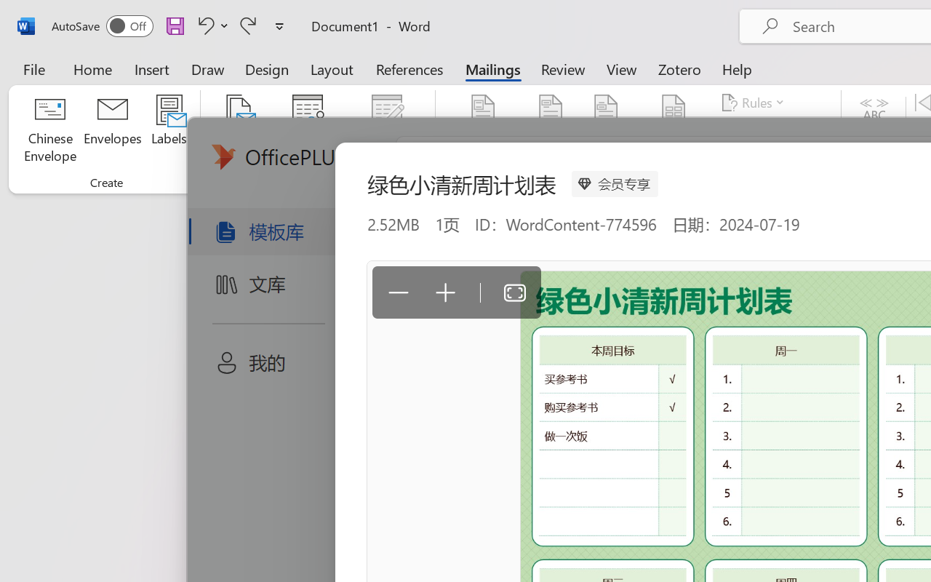 The width and height of the screenshot is (931, 582). What do you see at coordinates (551, 131) in the screenshot?
I see `Address Block...` at bounding box center [551, 131].